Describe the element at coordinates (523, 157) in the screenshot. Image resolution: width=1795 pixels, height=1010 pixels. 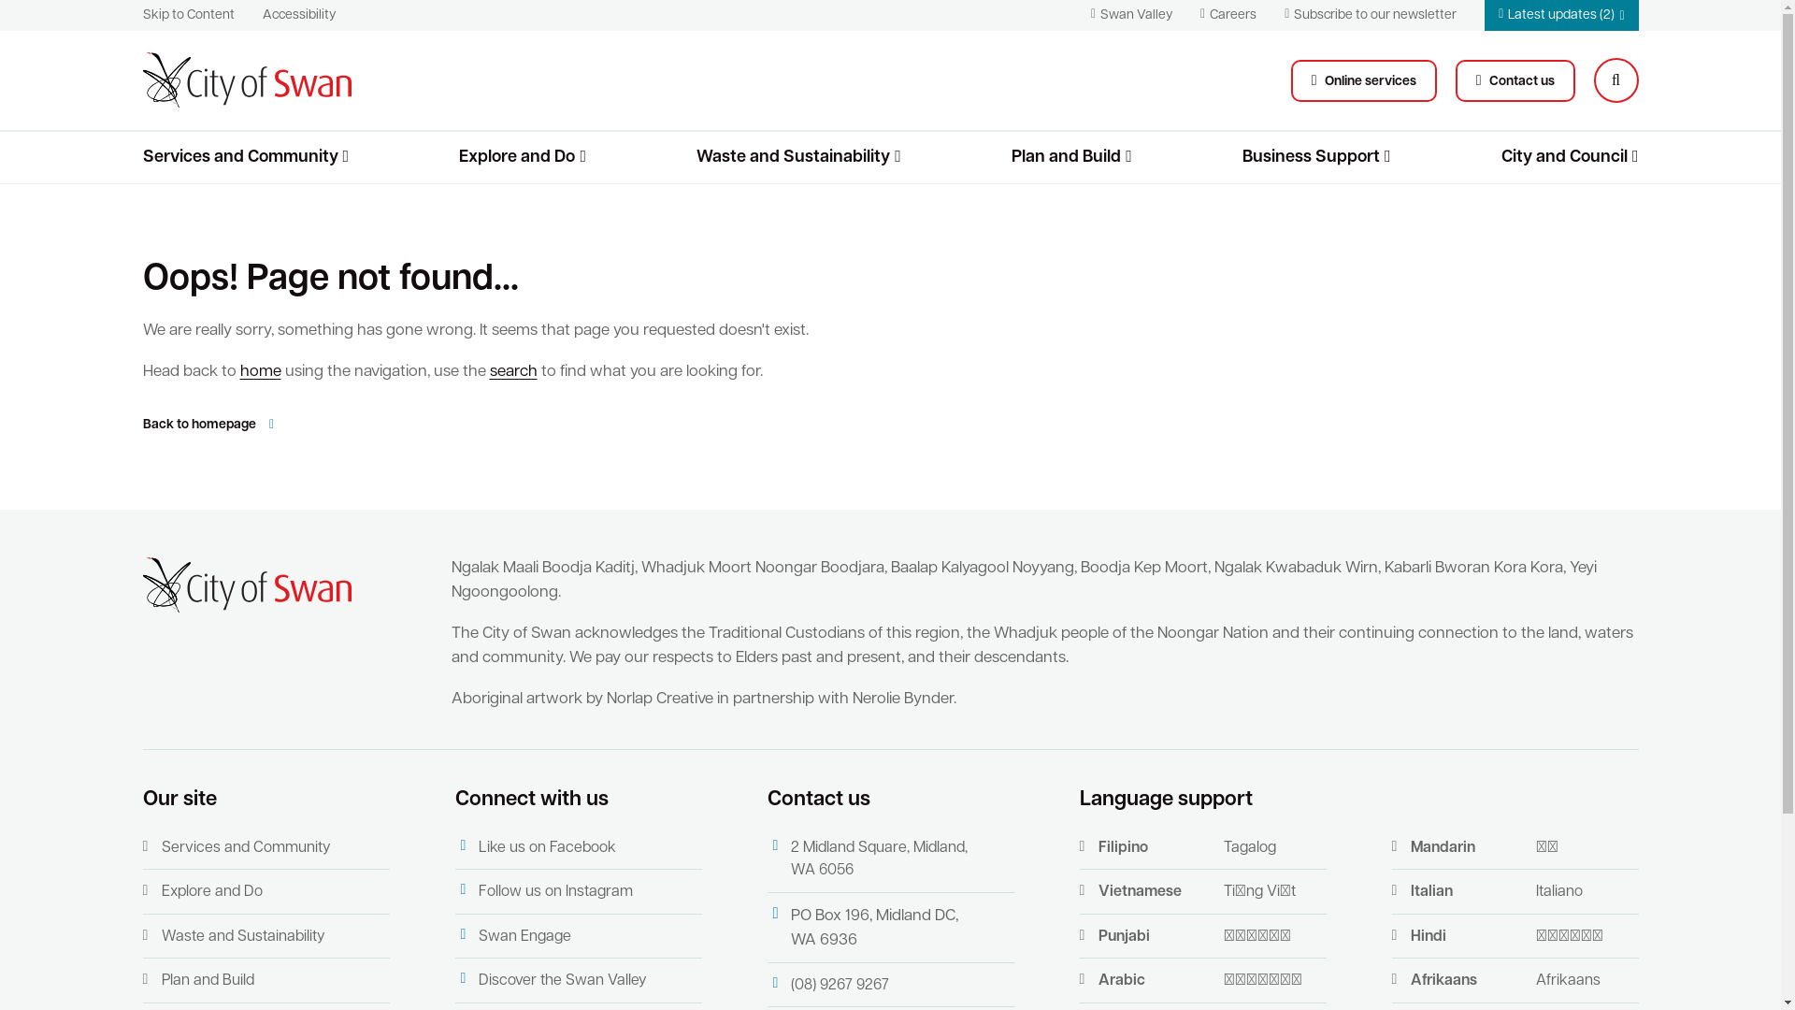
I see `Explore and Do` at that location.